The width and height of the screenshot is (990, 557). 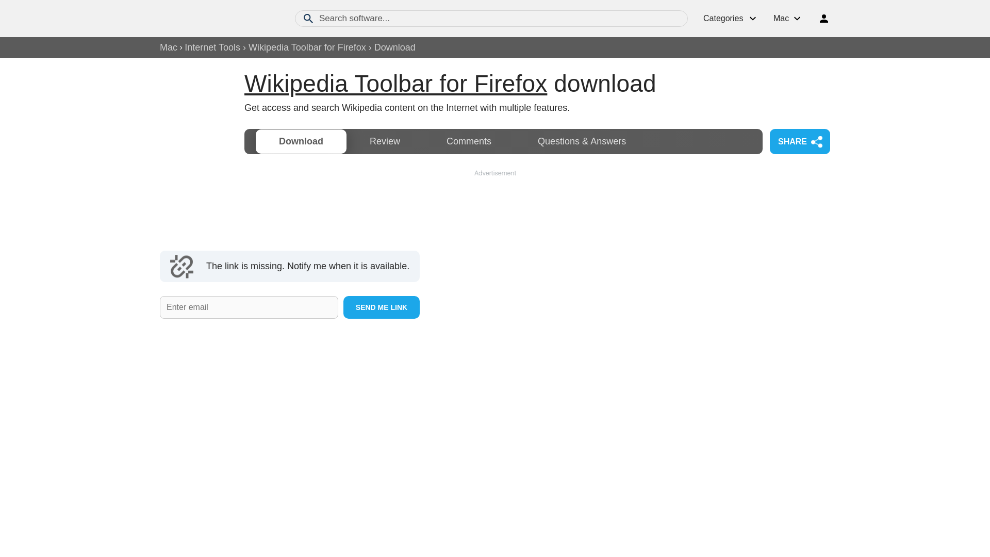 What do you see at coordinates (396, 84) in the screenshot?
I see `Wikipedia Toolbar for Firefox info` at bounding box center [396, 84].